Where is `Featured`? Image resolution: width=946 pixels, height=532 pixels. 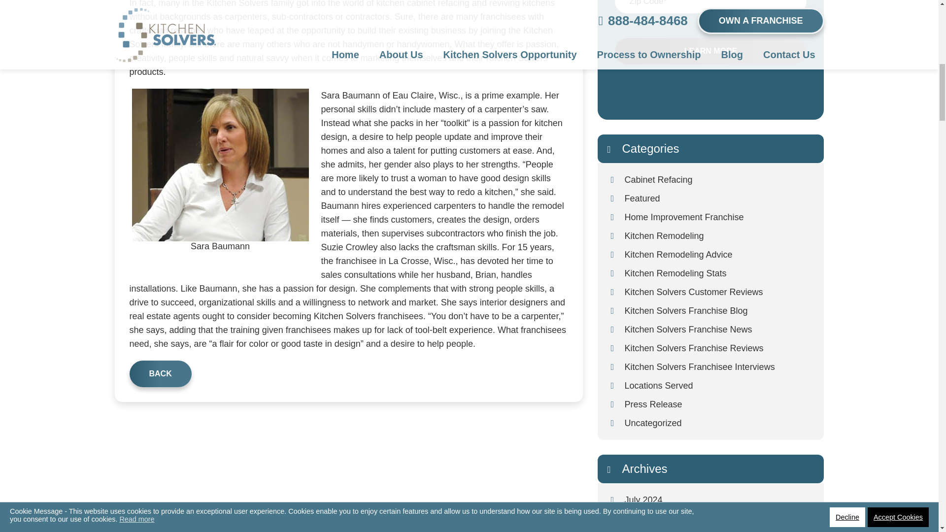 Featured is located at coordinates (719, 199).